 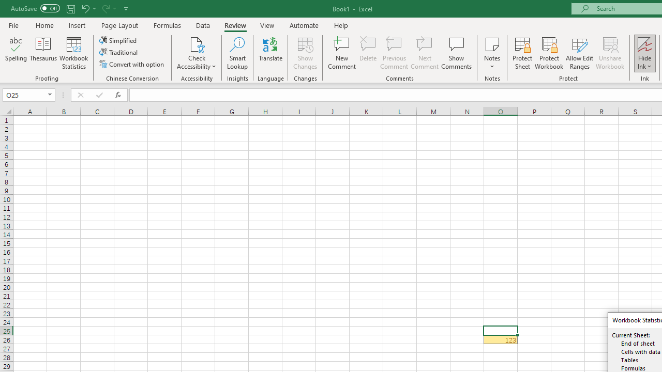 What do you see at coordinates (342, 53) in the screenshot?
I see `New Comment` at bounding box center [342, 53].